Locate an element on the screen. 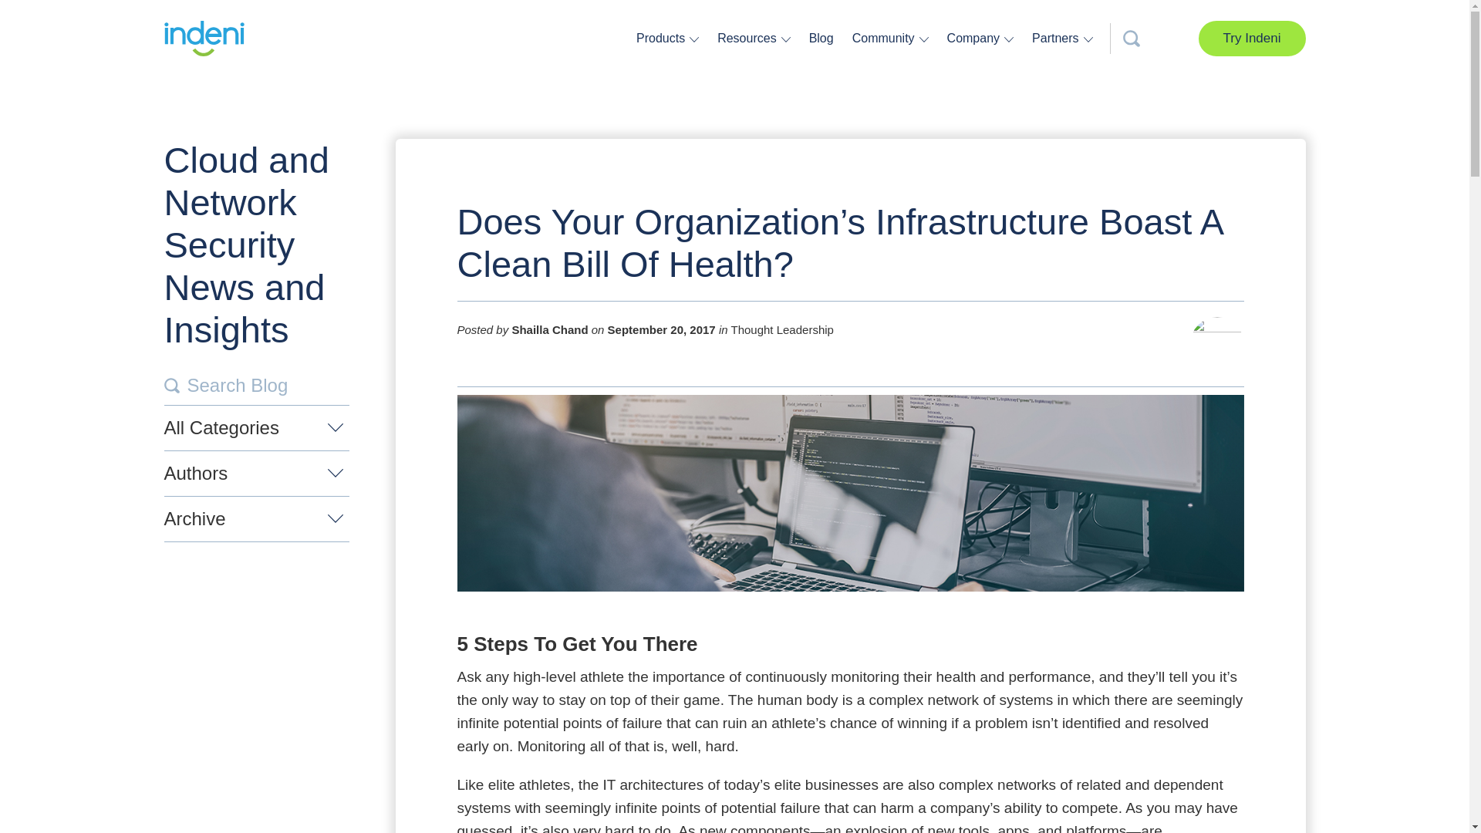 The width and height of the screenshot is (1481, 833). Company is located at coordinates (975, 38).